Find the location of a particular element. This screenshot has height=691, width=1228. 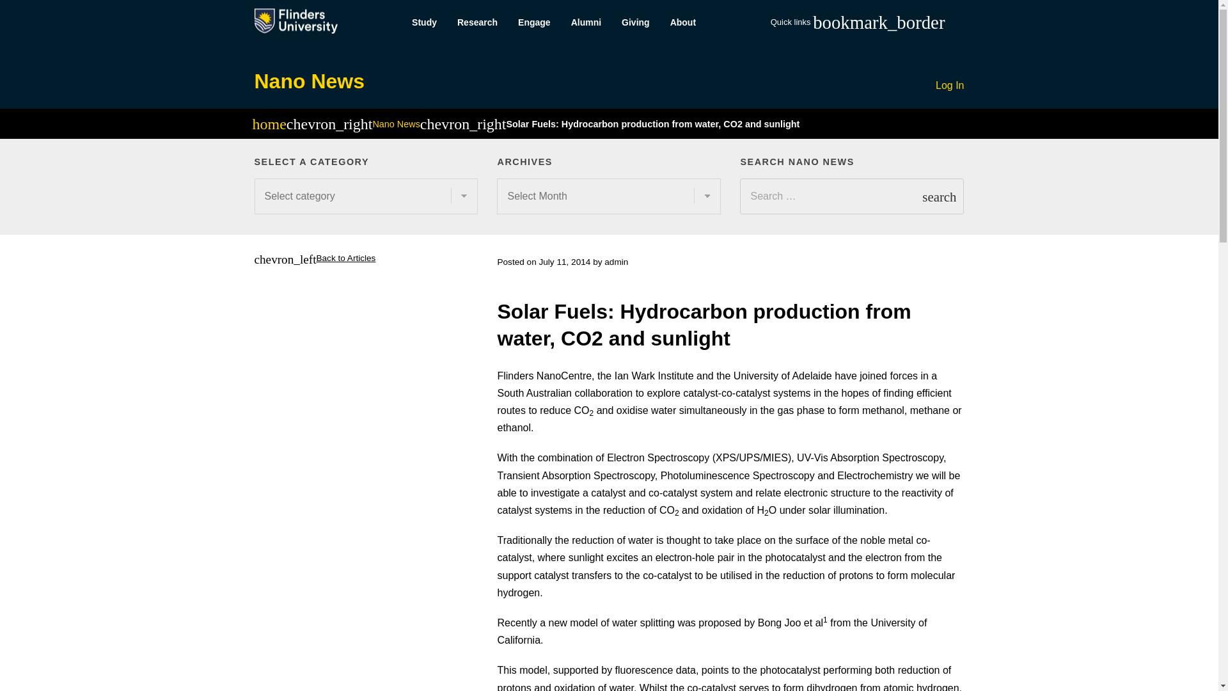

July 11, 2014 is located at coordinates (564, 261).